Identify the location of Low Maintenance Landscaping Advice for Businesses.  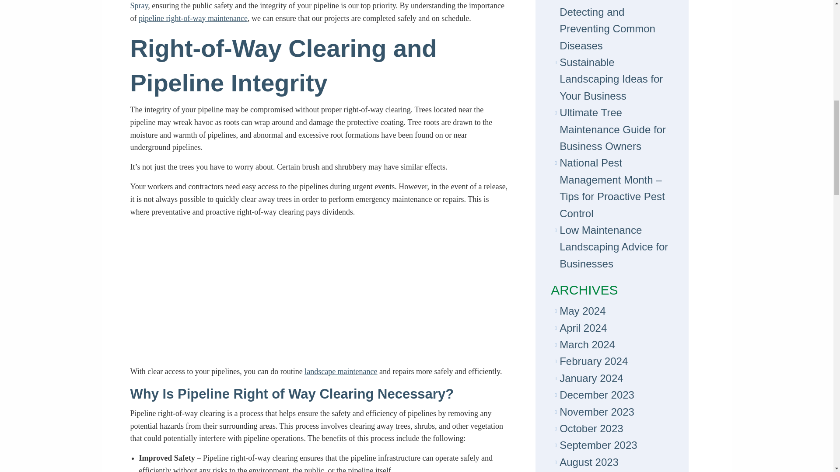
(613, 246).